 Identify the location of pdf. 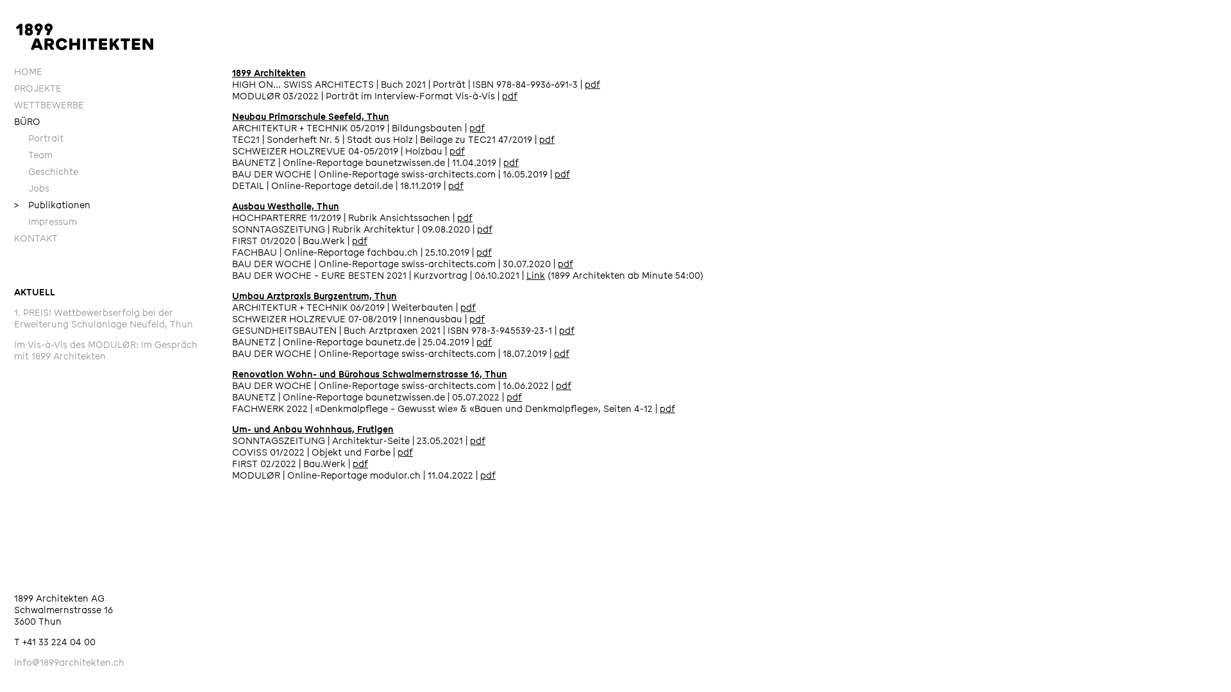
(564, 386).